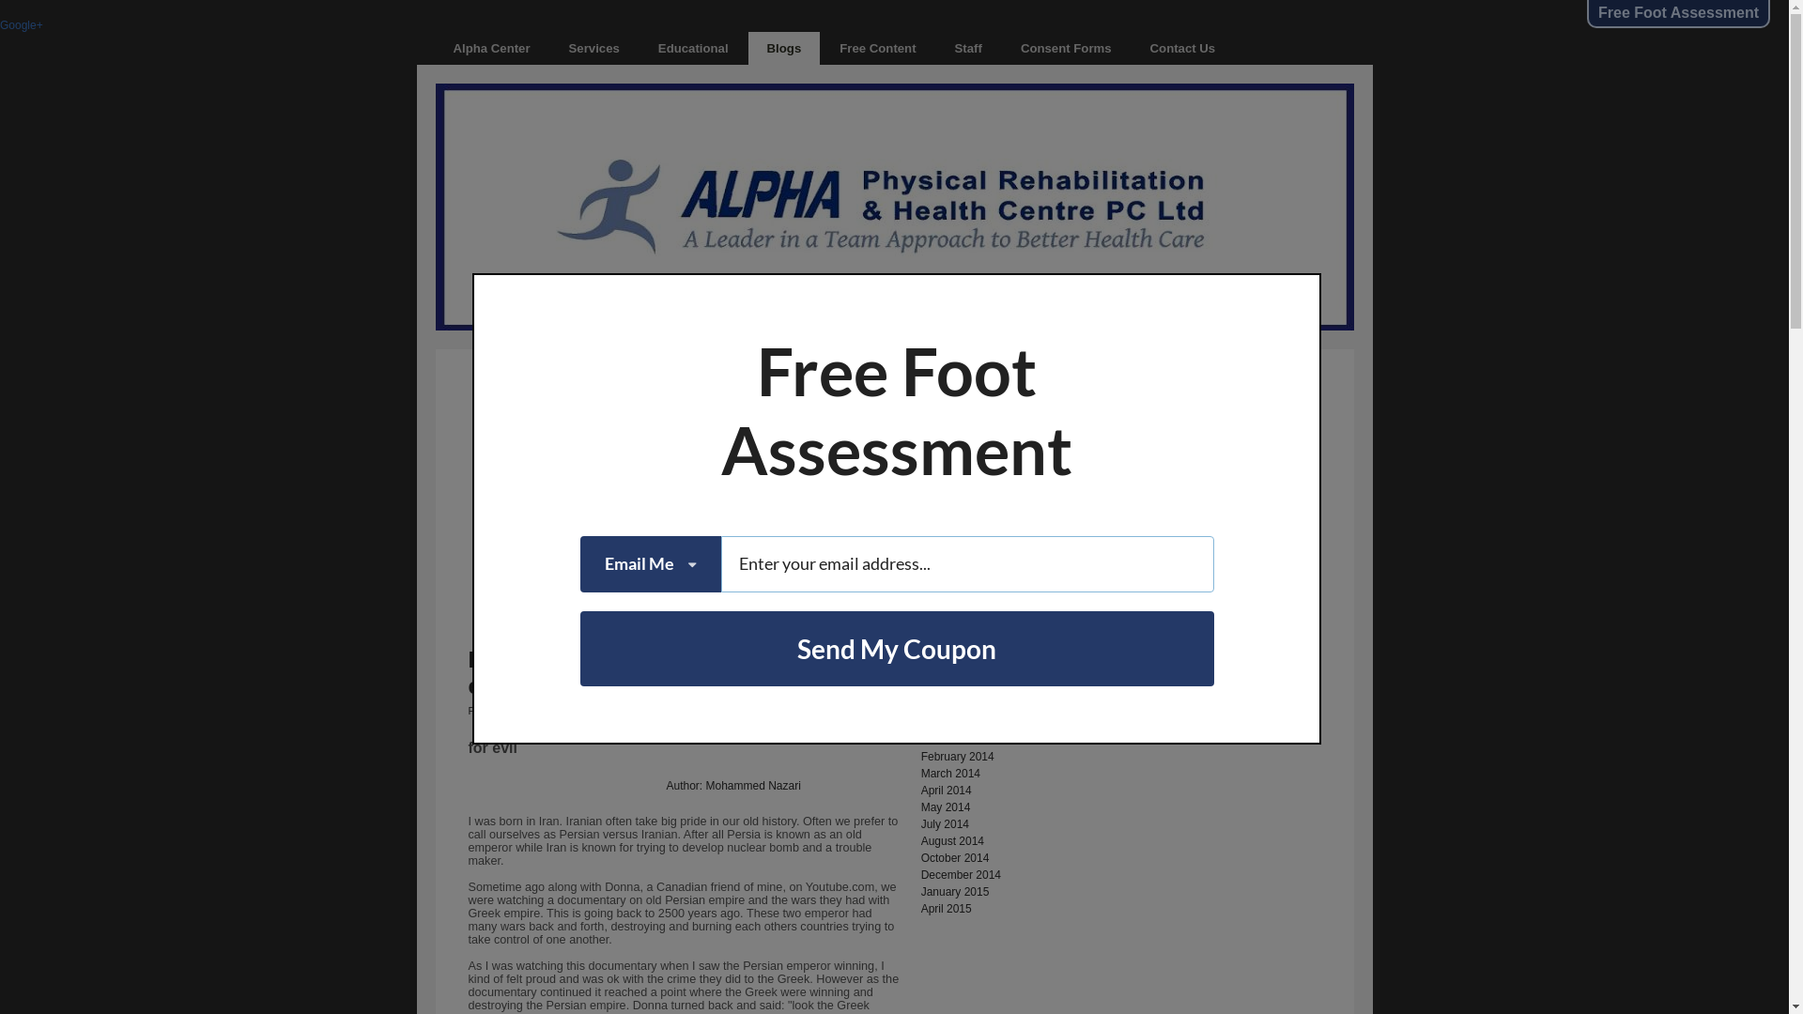 Image resolution: width=1803 pixels, height=1014 pixels. I want to click on Alpha Physiotherapy Blogs, so click(477, 207).